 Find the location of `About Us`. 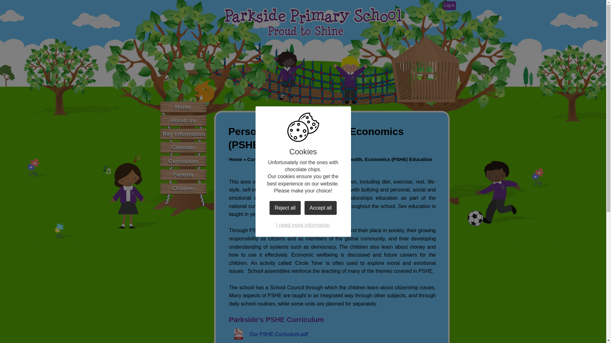

About Us is located at coordinates (183, 120).